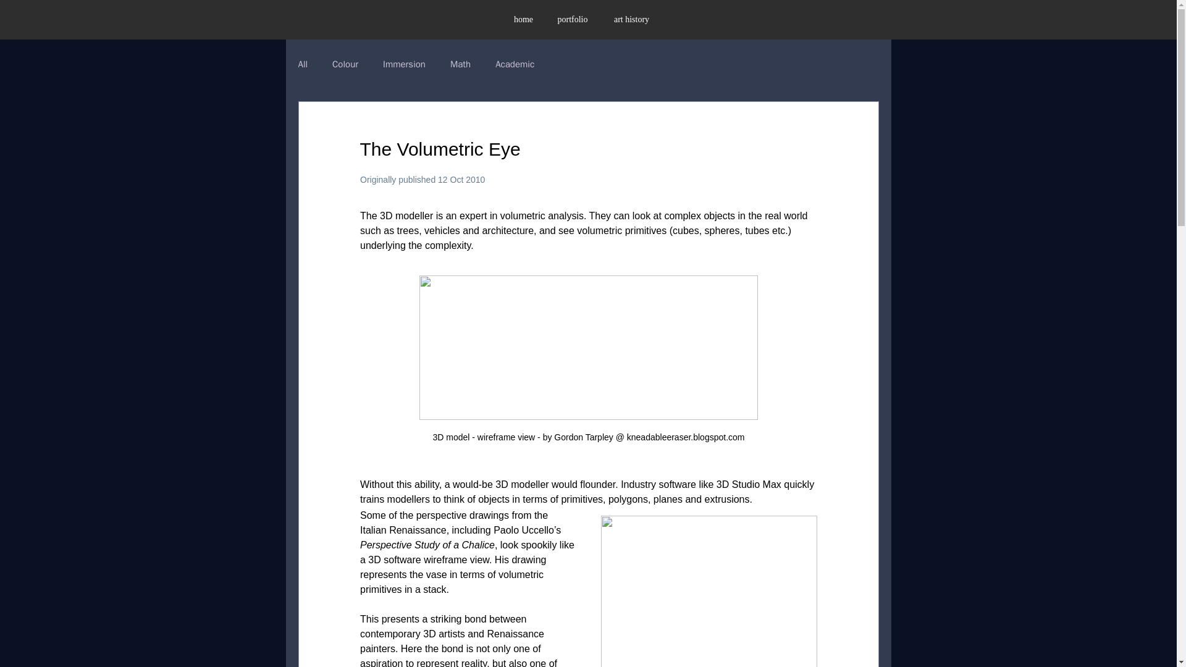 This screenshot has width=1186, height=667. What do you see at coordinates (631, 19) in the screenshot?
I see `art history` at bounding box center [631, 19].